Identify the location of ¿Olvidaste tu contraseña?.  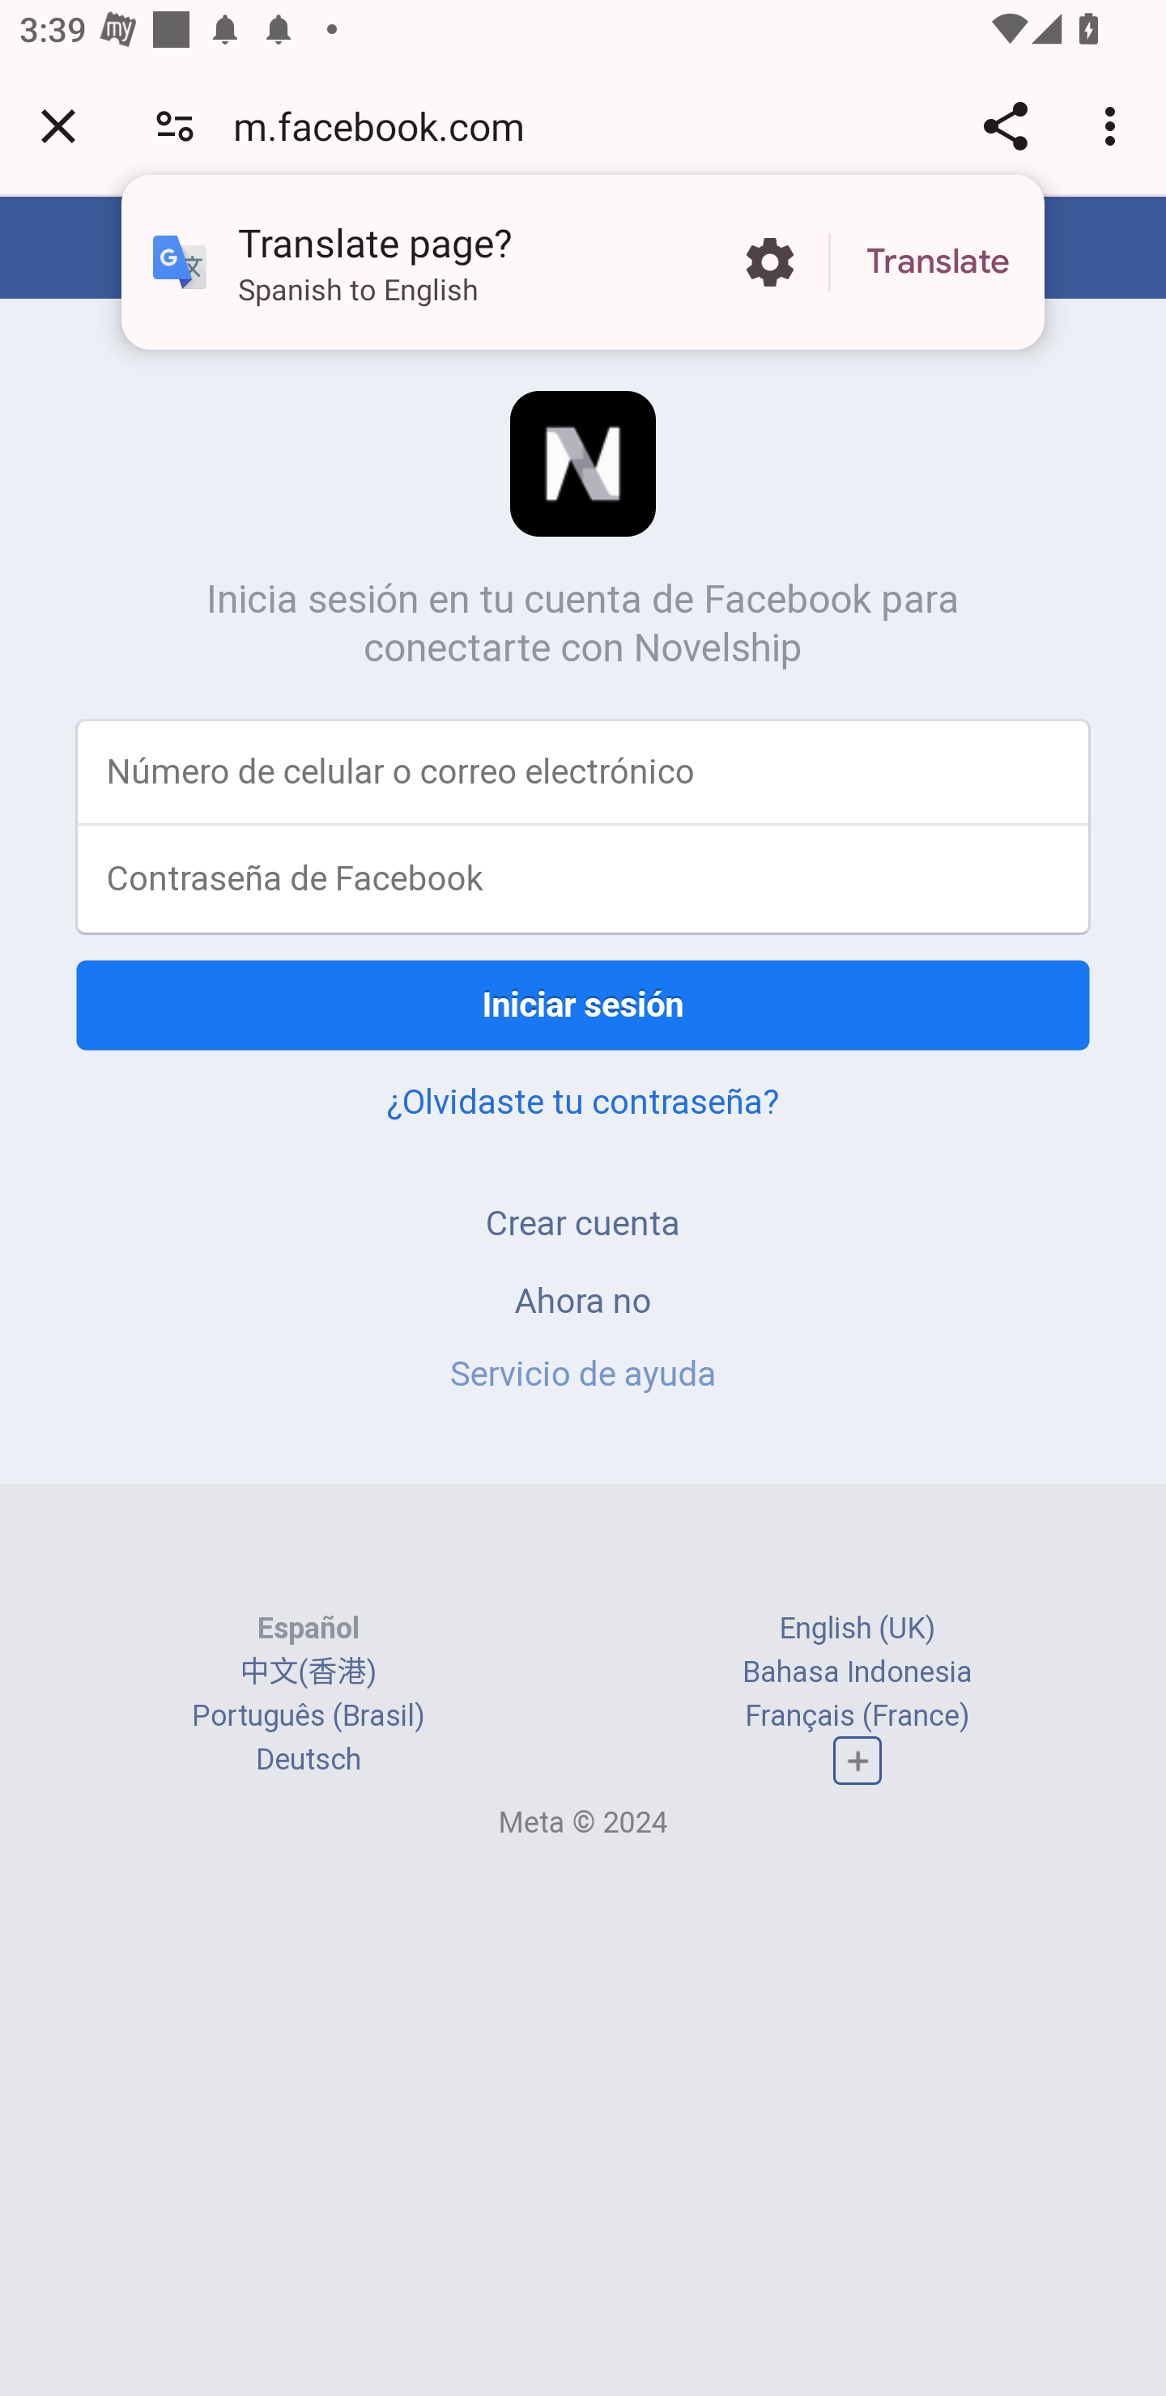
(583, 1101).